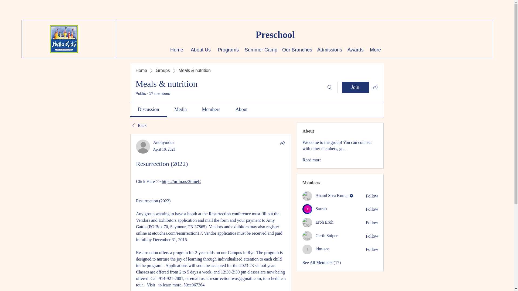 This screenshot has height=291, width=518. What do you see at coordinates (307, 222) in the screenshot?
I see `Eroh Eroh` at bounding box center [307, 222].